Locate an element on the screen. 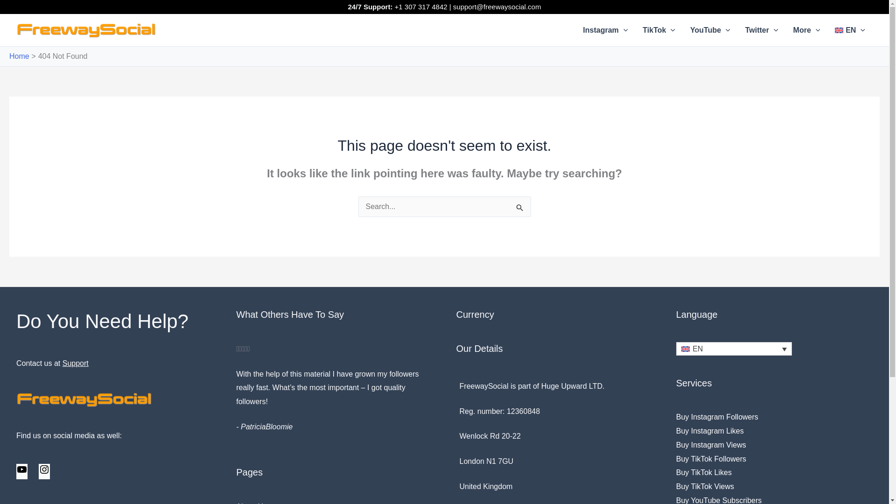 The width and height of the screenshot is (896, 504). Instagram is located at coordinates (605, 30).